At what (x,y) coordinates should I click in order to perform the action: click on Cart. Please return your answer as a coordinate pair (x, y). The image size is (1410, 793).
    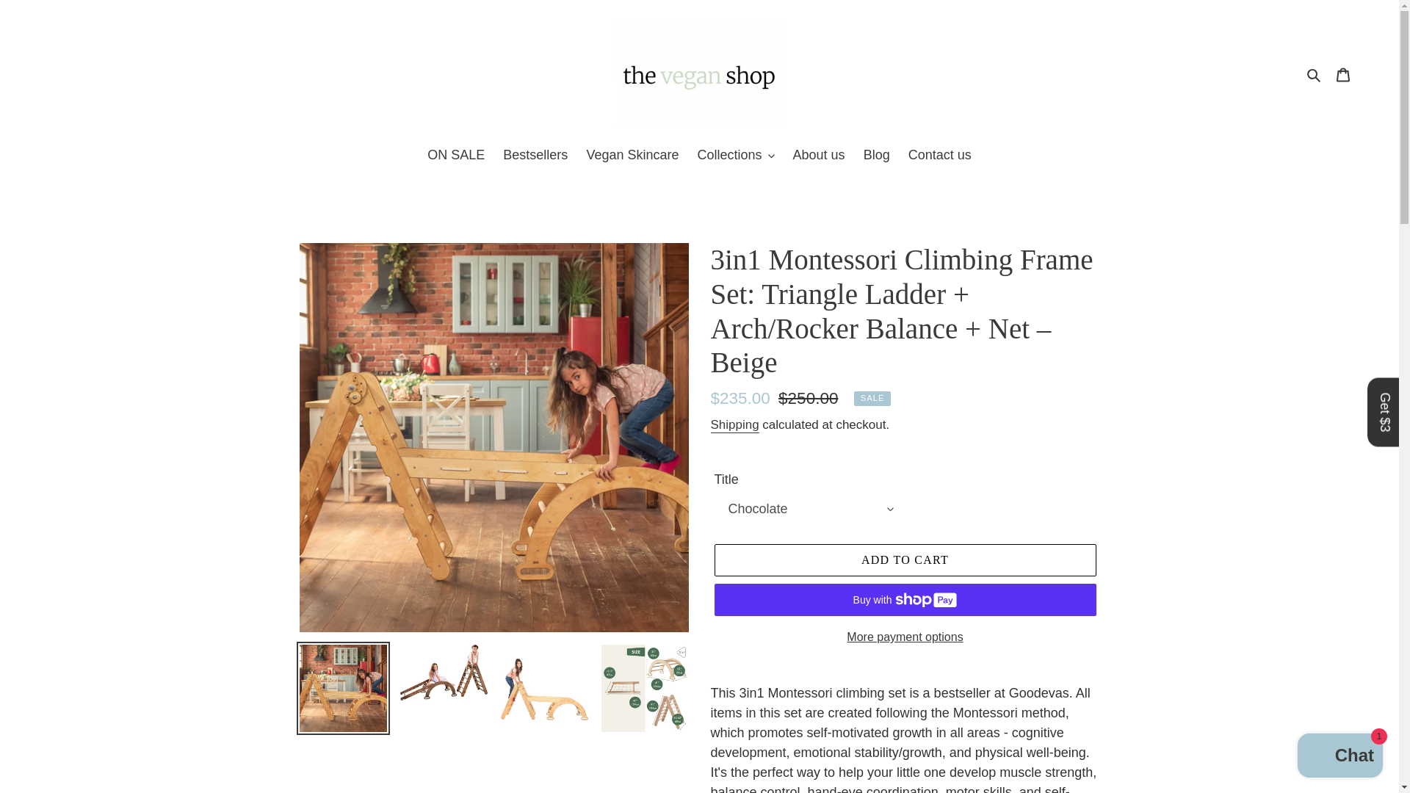
    Looking at the image, I should click on (1343, 74).